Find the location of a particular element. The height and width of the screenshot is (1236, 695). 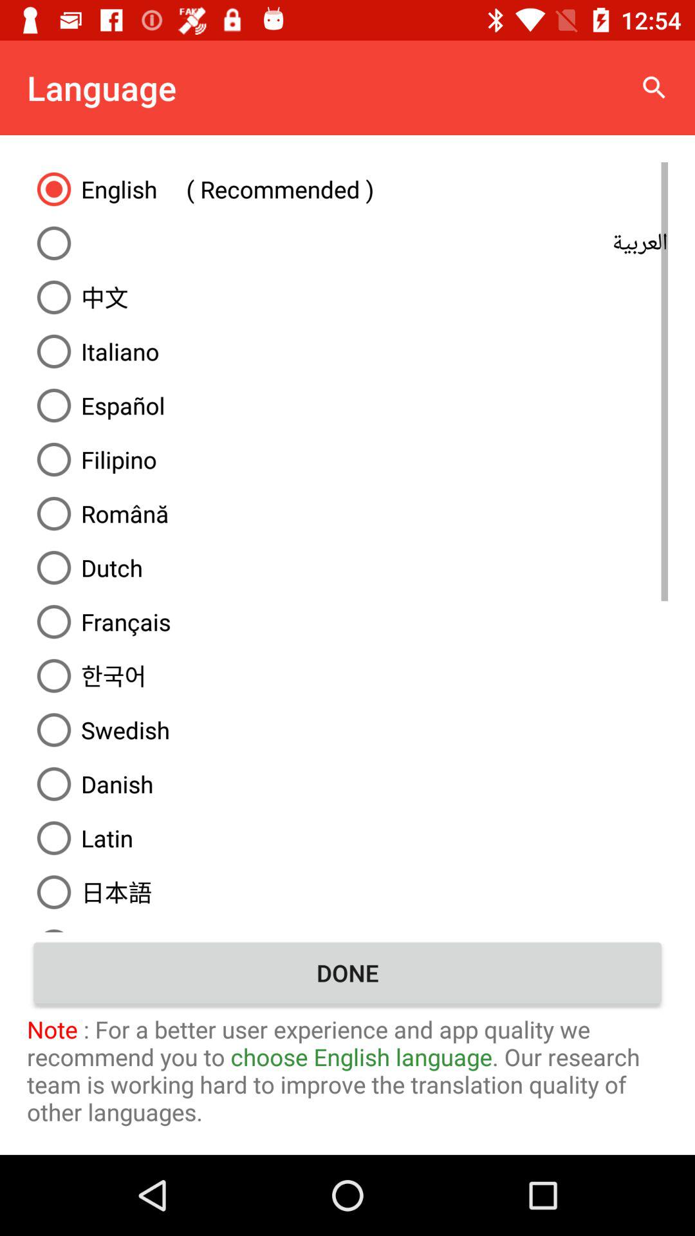

launch the item to the right of language app is located at coordinates (654, 88).